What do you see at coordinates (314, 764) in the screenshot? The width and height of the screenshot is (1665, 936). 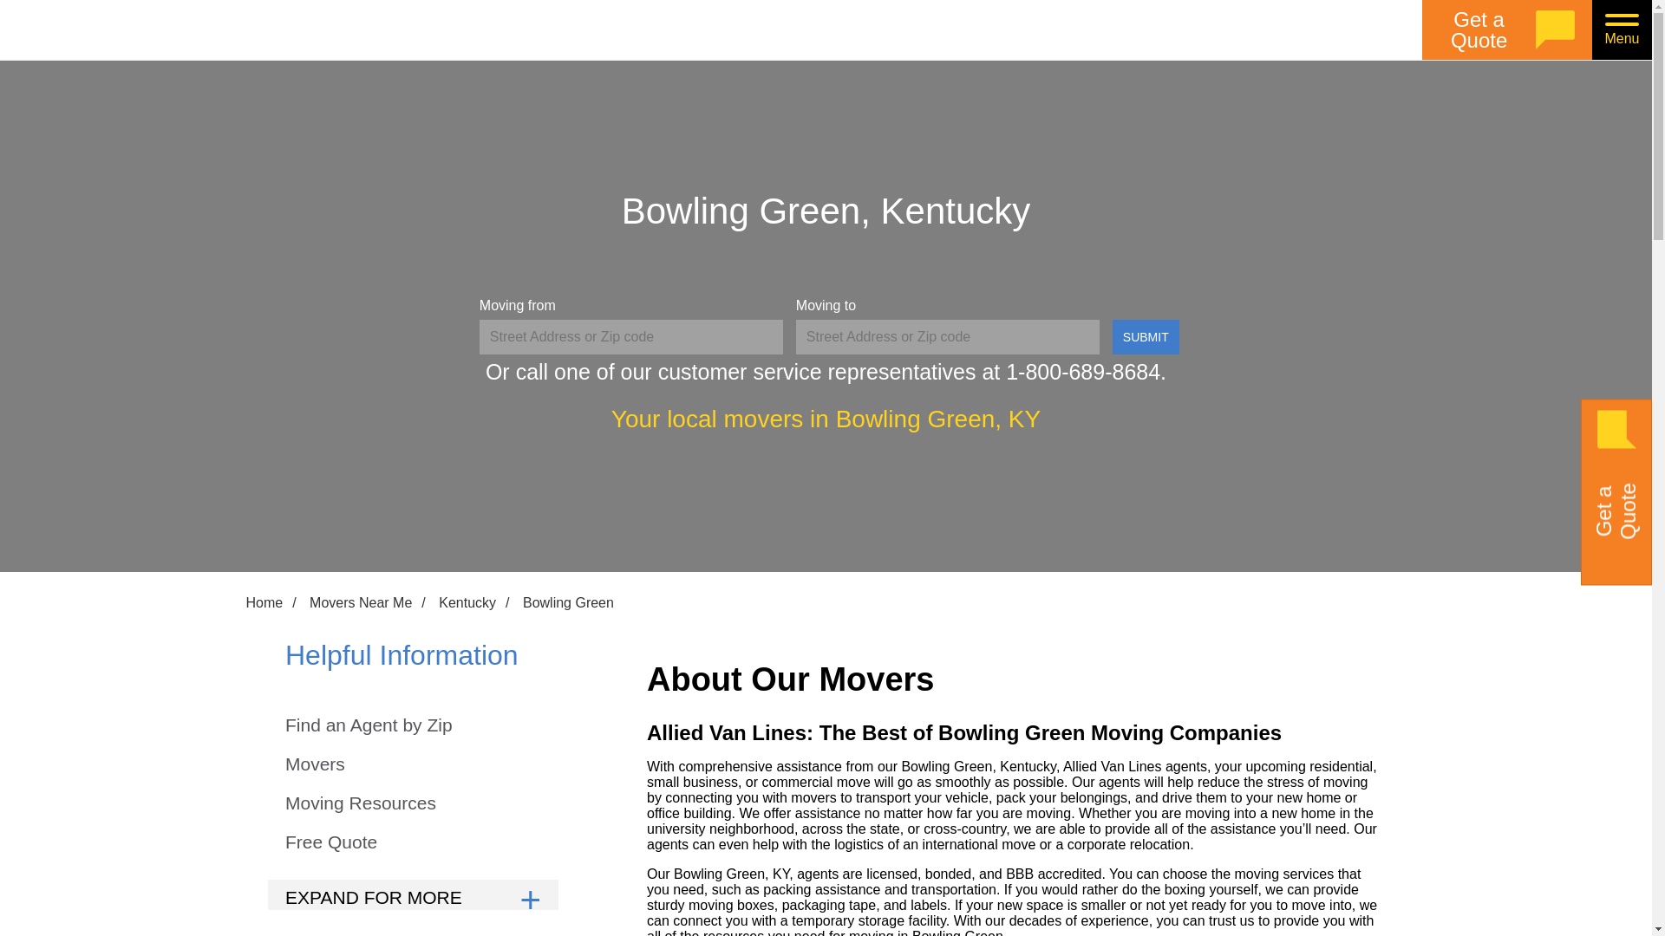 I see `Movers` at bounding box center [314, 764].